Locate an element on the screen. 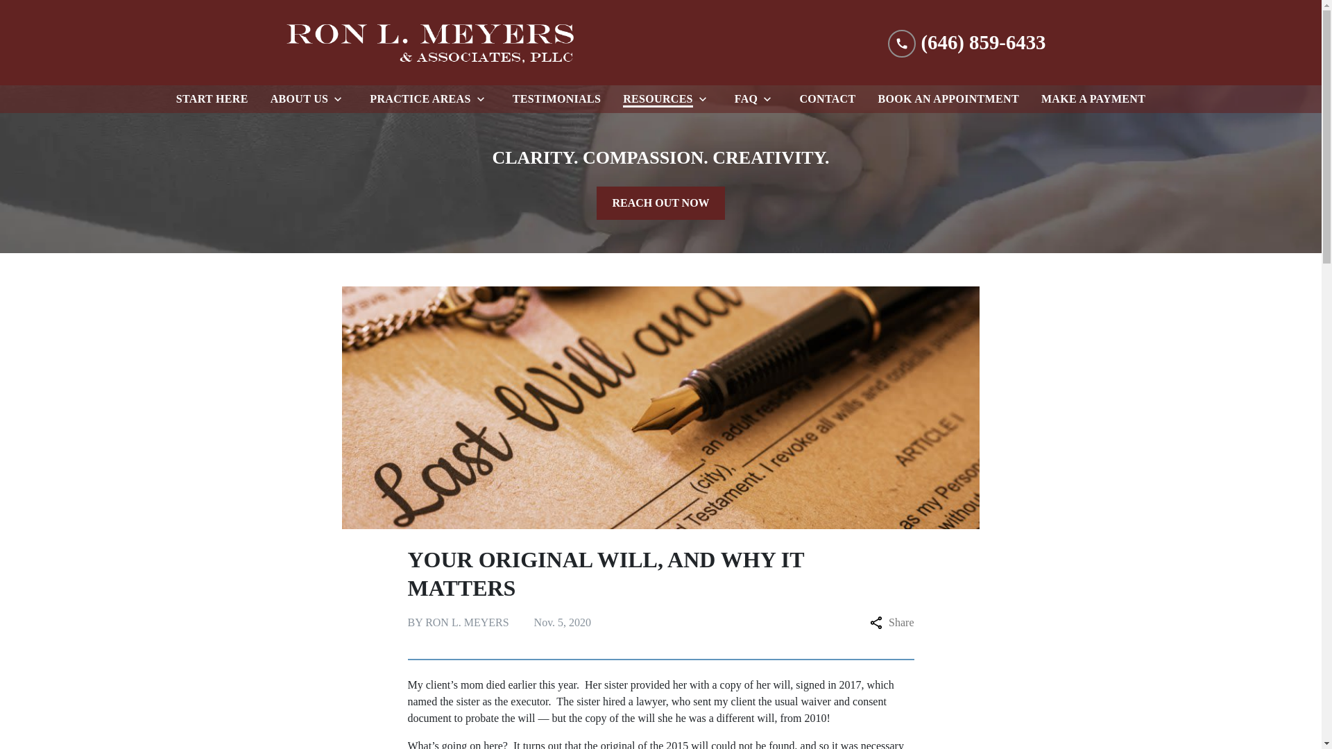 The width and height of the screenshot is (1332, 749). PRACTICE AREAS is located at coordinates (416, 99).